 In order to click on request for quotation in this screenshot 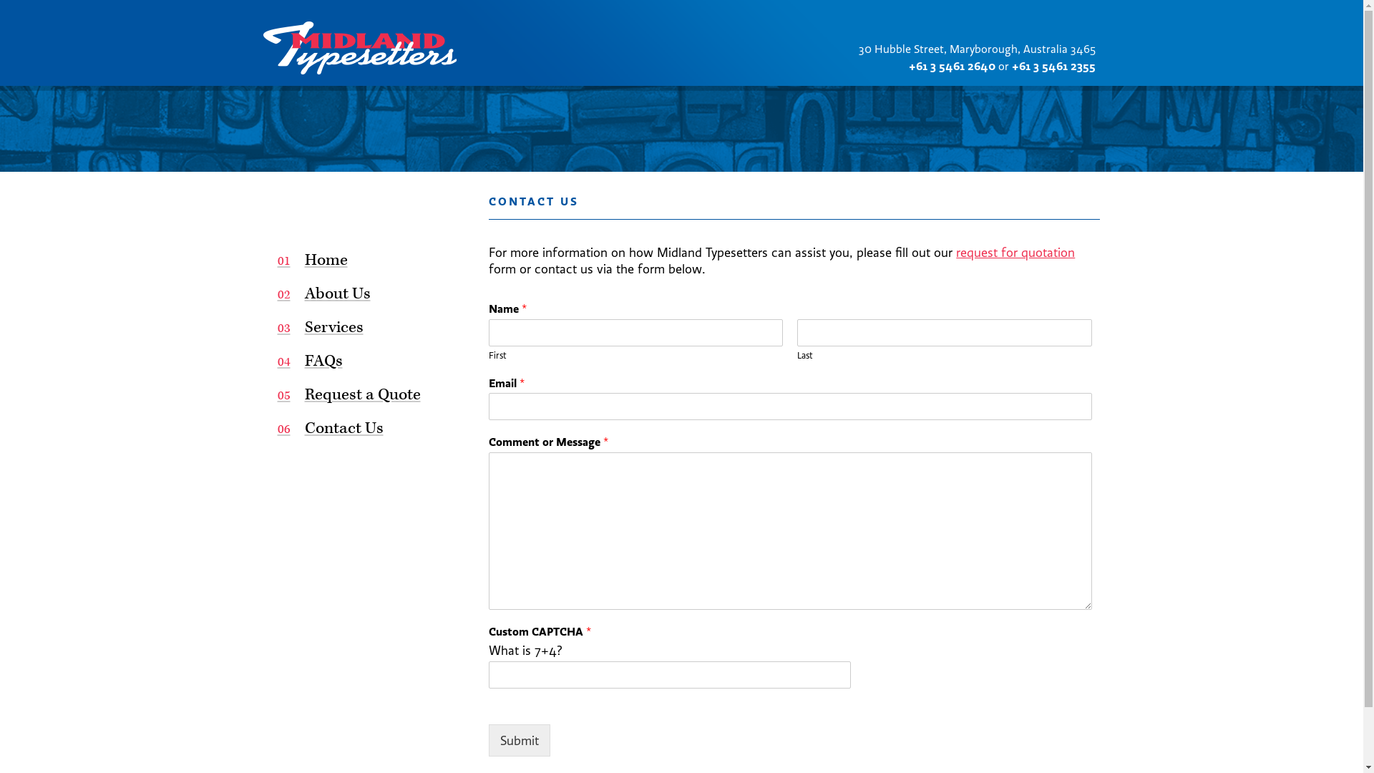, I will do `click(1015, 252)`.